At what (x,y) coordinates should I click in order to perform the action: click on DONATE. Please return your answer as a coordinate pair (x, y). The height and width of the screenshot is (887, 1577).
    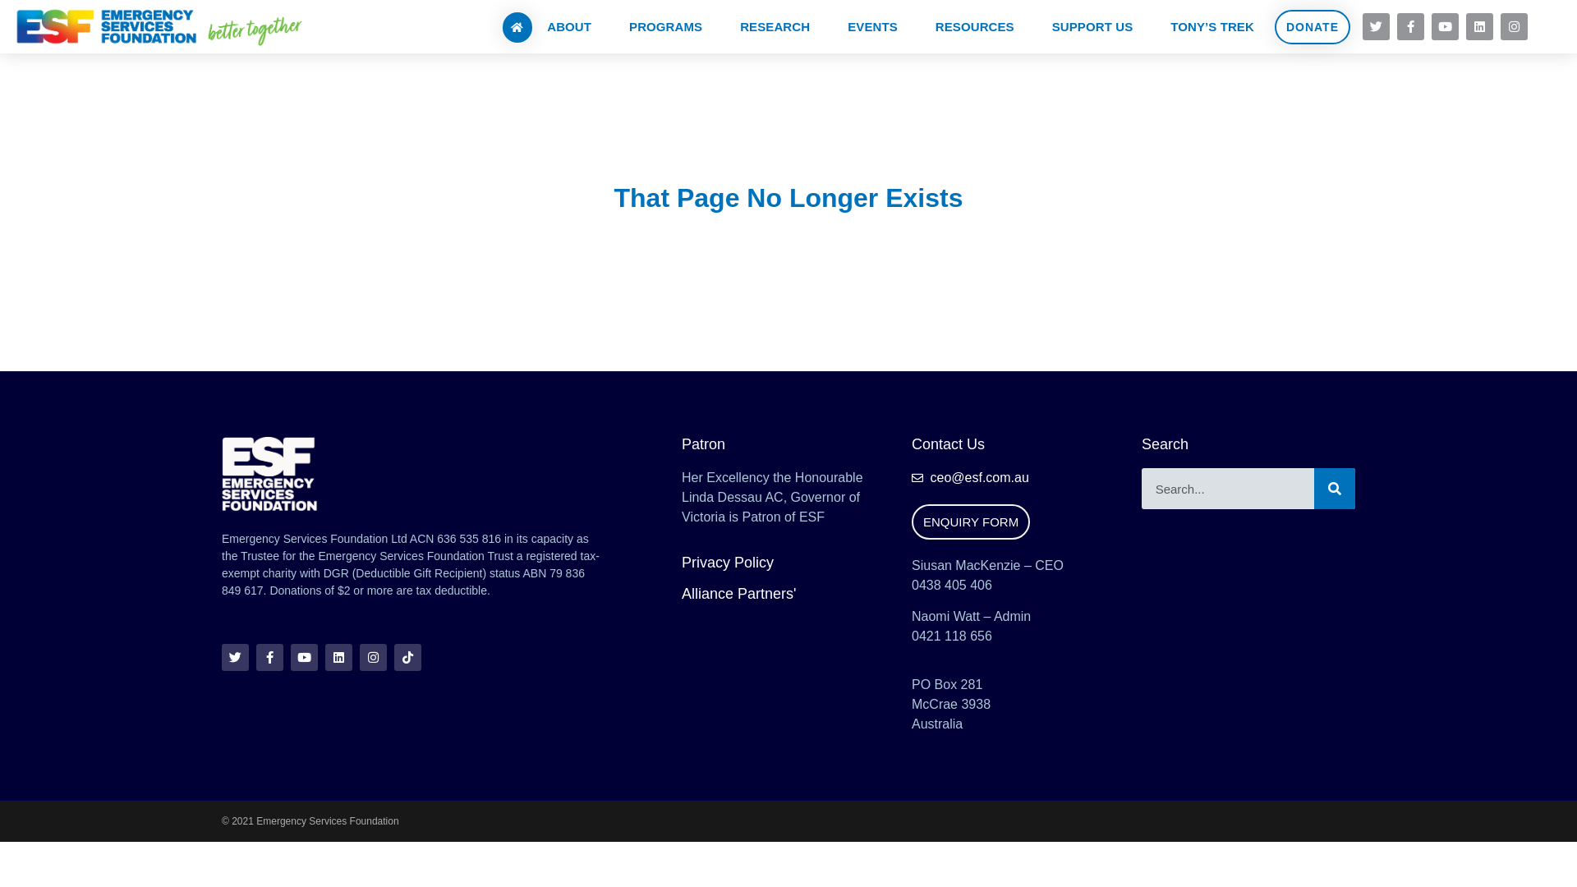
    Looking at the image, I should click on (1313, 27).